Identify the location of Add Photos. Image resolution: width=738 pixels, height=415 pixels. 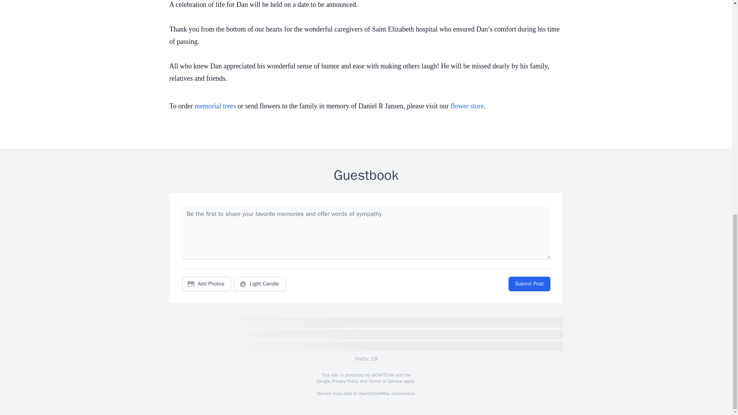
(206, 284).